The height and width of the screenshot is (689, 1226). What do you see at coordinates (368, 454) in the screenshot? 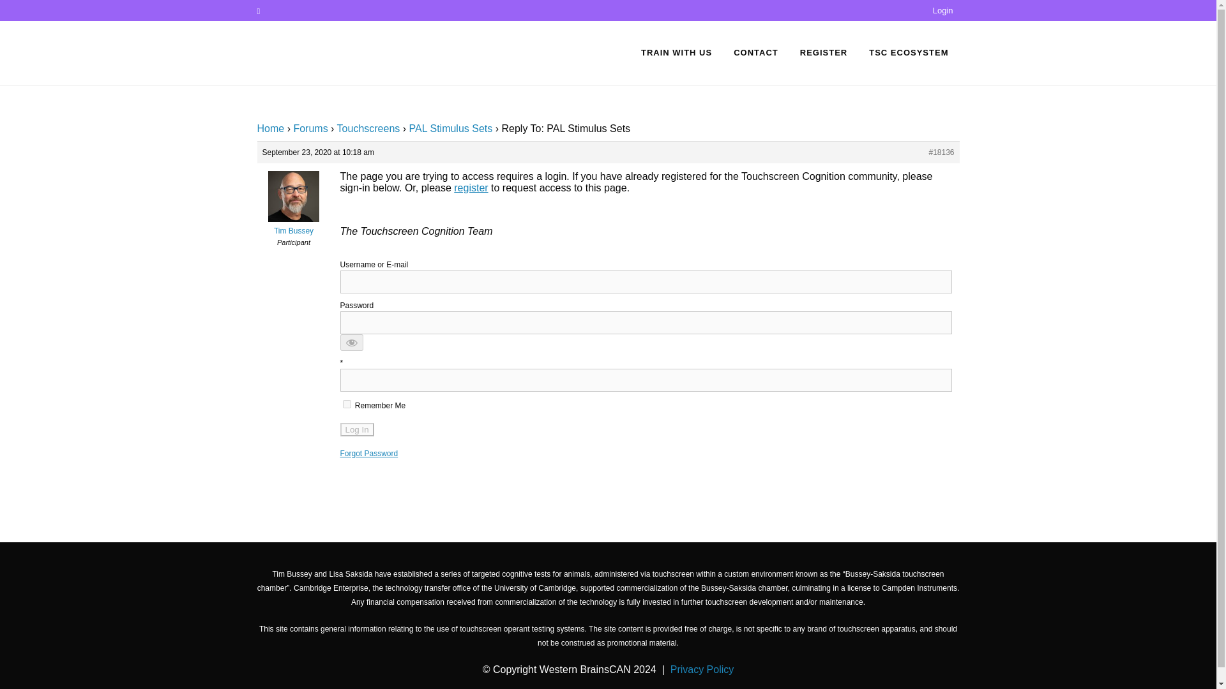
I see `Forgot Password` at bounding box center [368, 454].